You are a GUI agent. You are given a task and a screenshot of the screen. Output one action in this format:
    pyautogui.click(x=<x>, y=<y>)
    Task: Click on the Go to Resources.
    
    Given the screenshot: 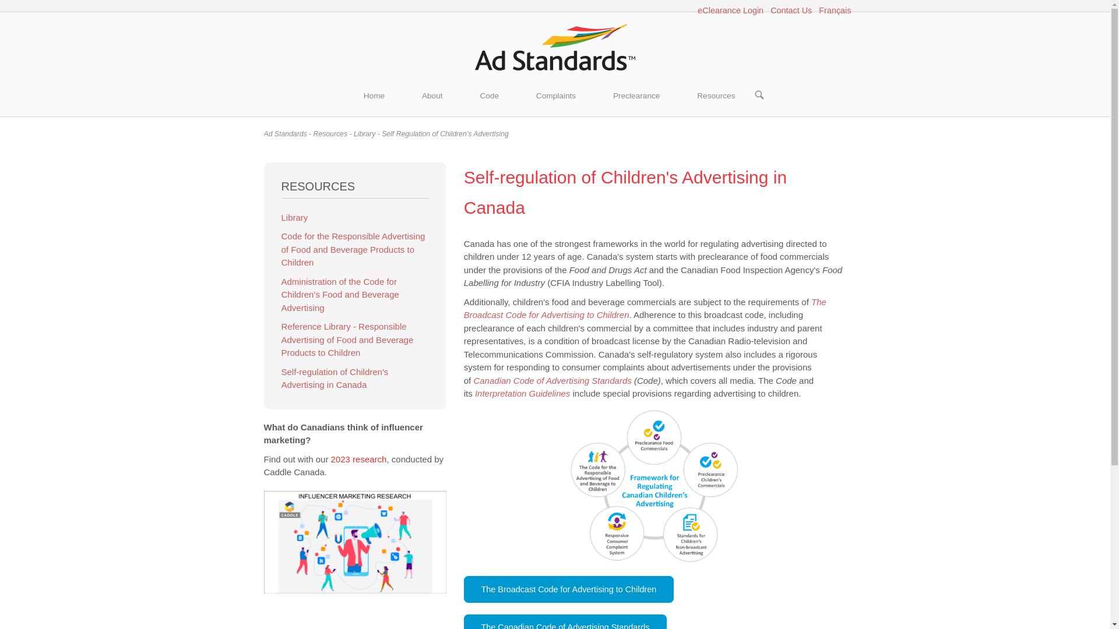 What is the action you would take?
    pyautogui.click(x=330, y=133)
    